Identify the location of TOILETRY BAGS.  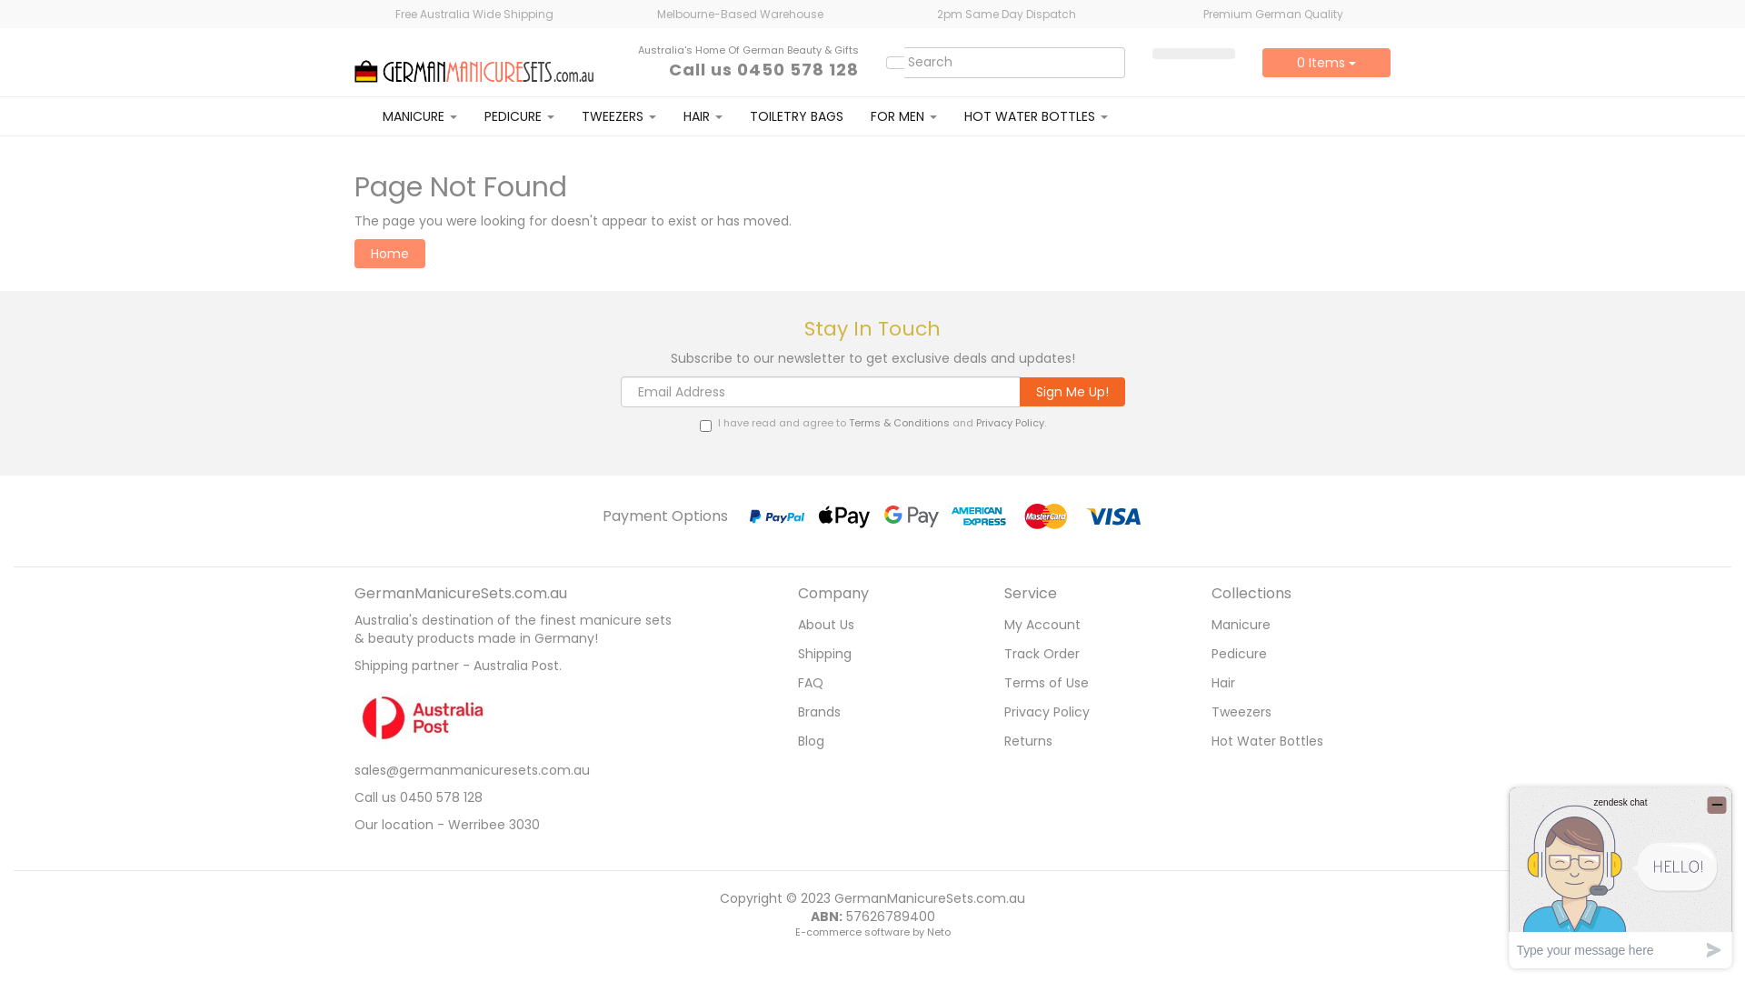
(796, 116).